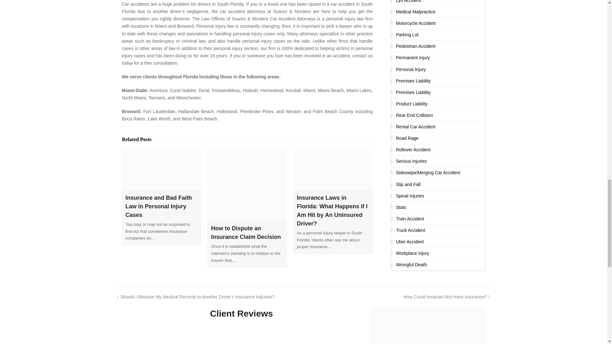  Describe the element at coordinates (246, 233) in the screenshot. I see `How to Dispute an Insurance Claim Decision` at that location.